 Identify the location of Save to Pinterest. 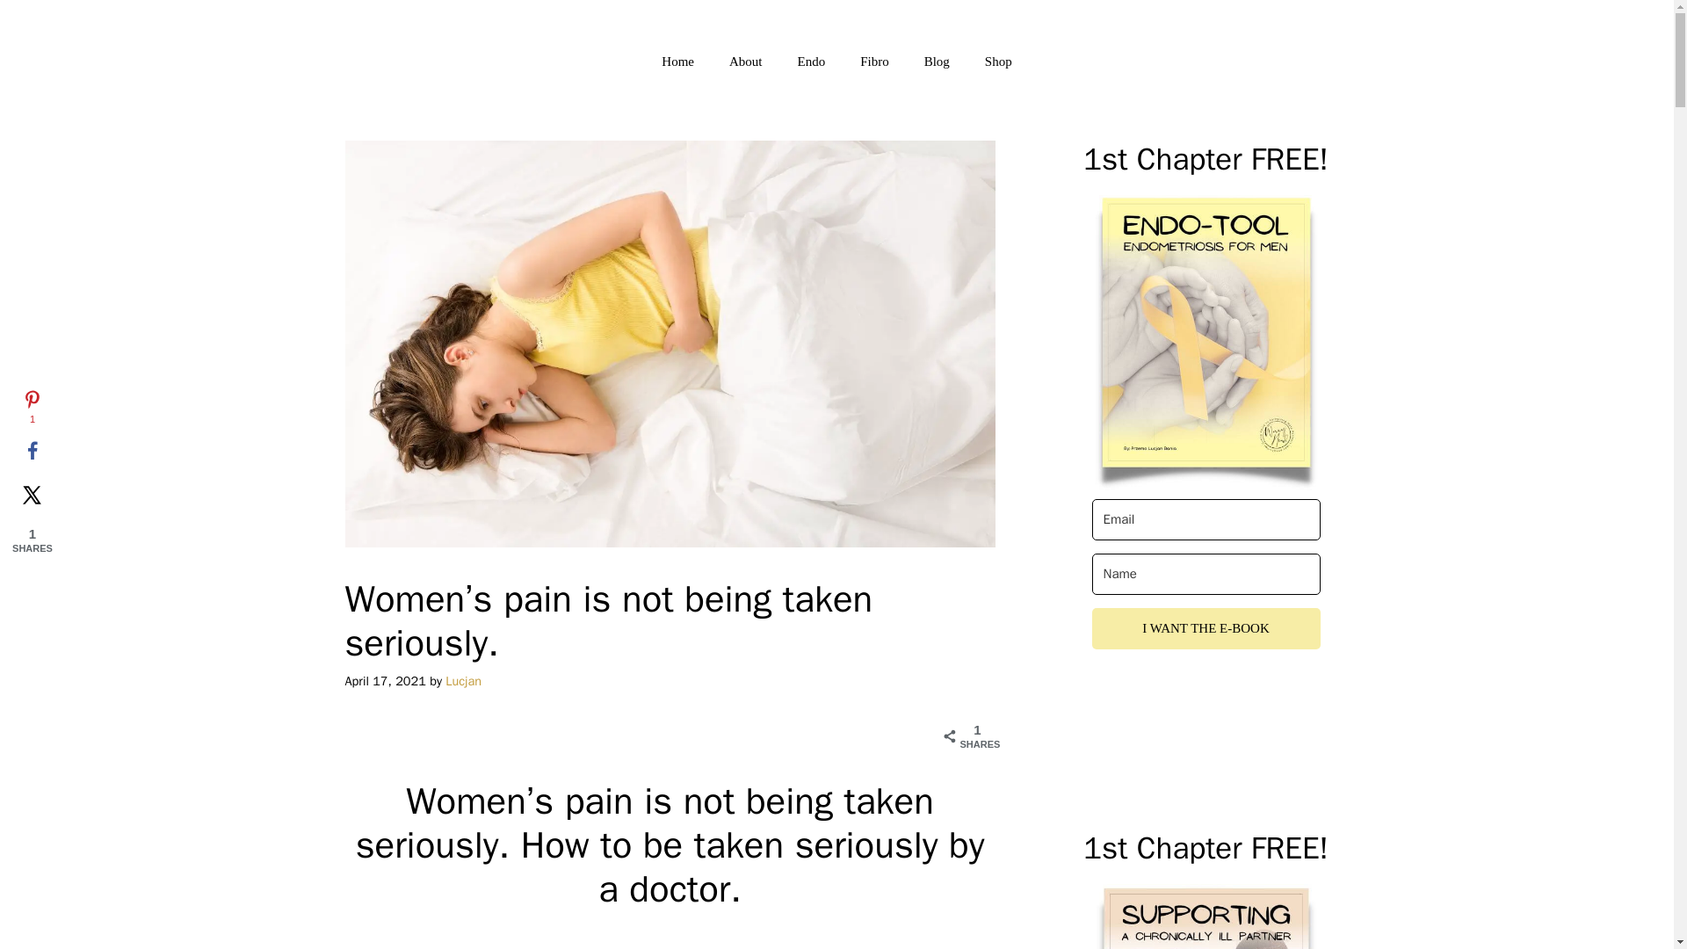
(32, 408).